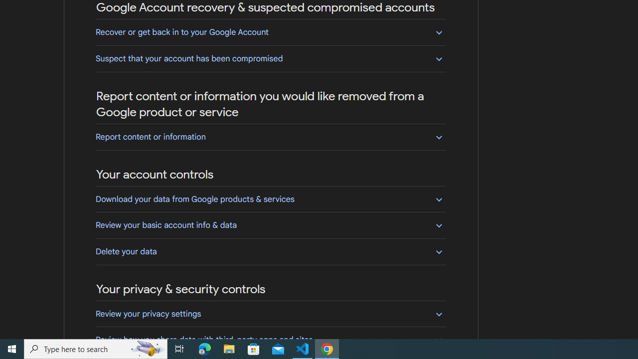  Describe the element at coordinates (270, 314) in the screenshot. I see `Review your privacy settings` at that location.